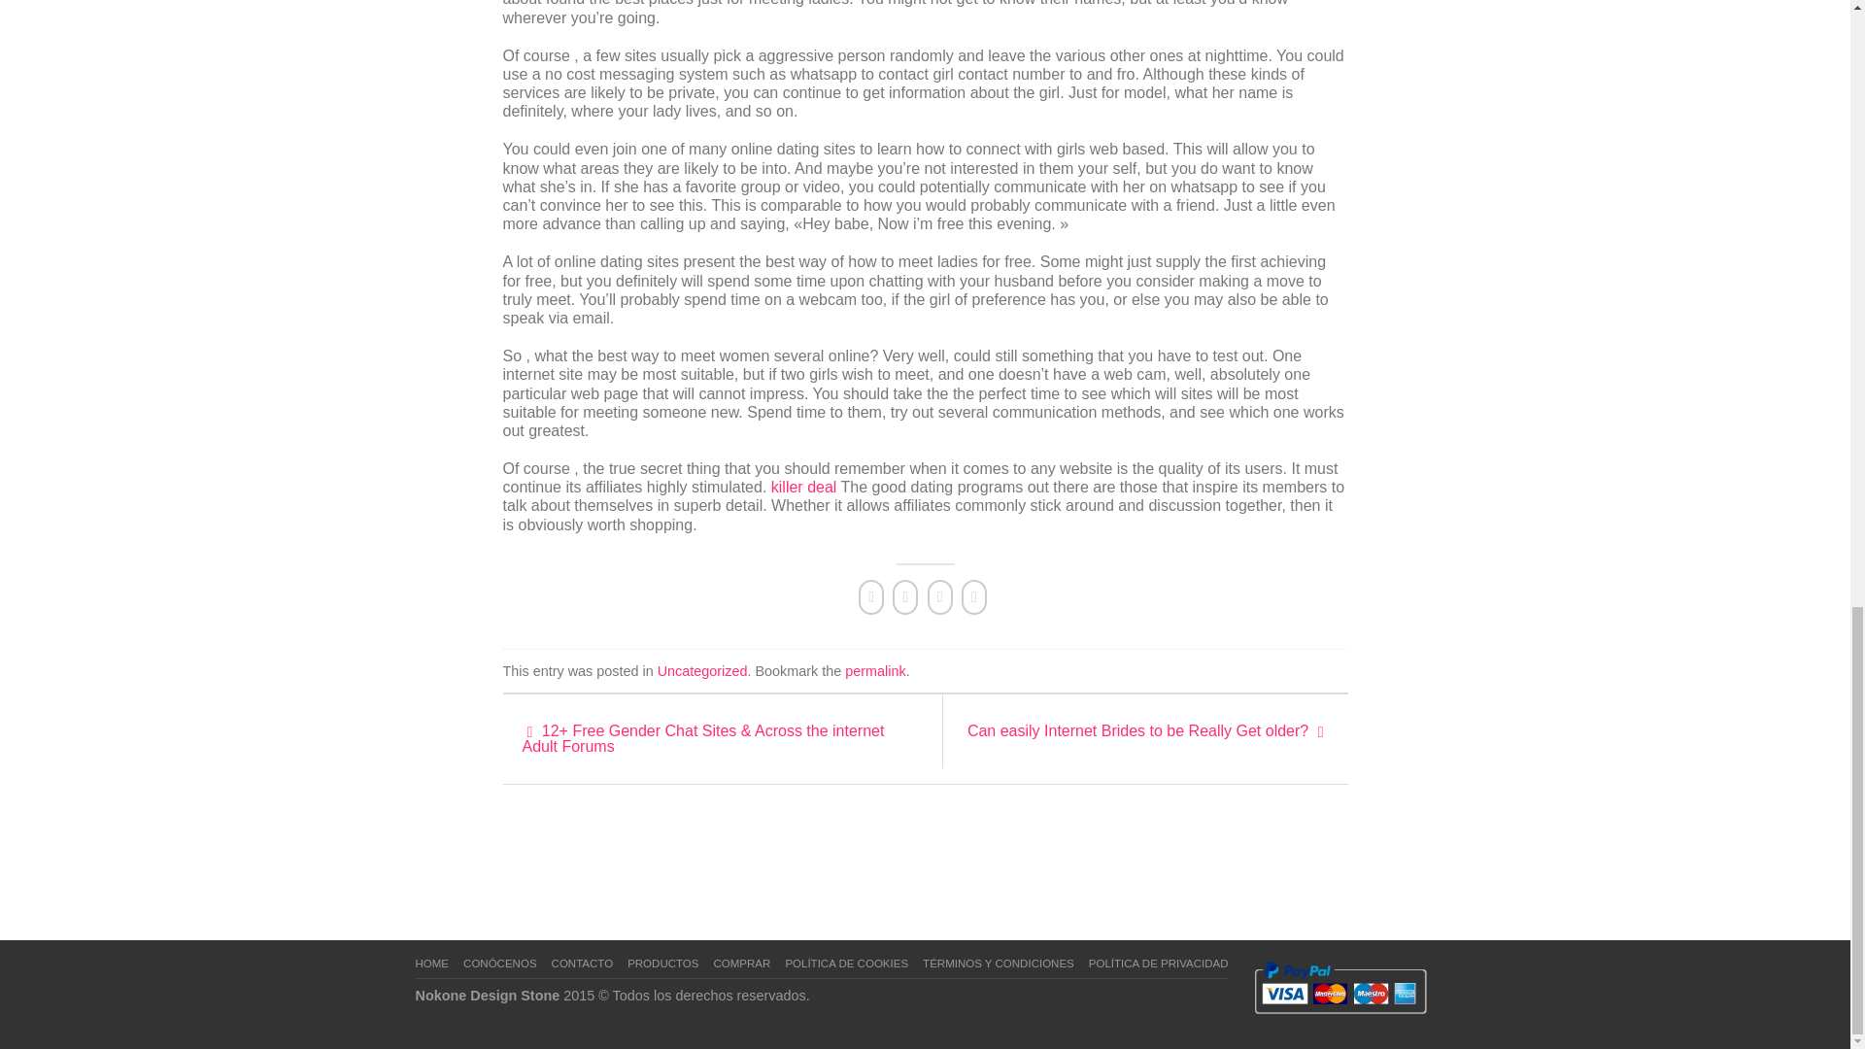 Image resolution: width=1865 pixels, height=1049 pixels. I want to click on permalink, so click(874, 670).